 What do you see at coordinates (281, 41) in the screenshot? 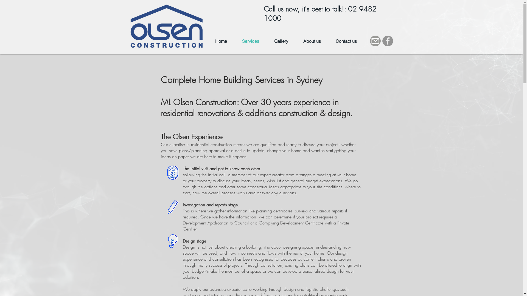
I see `Gallery` at bounding box center [281, 41].